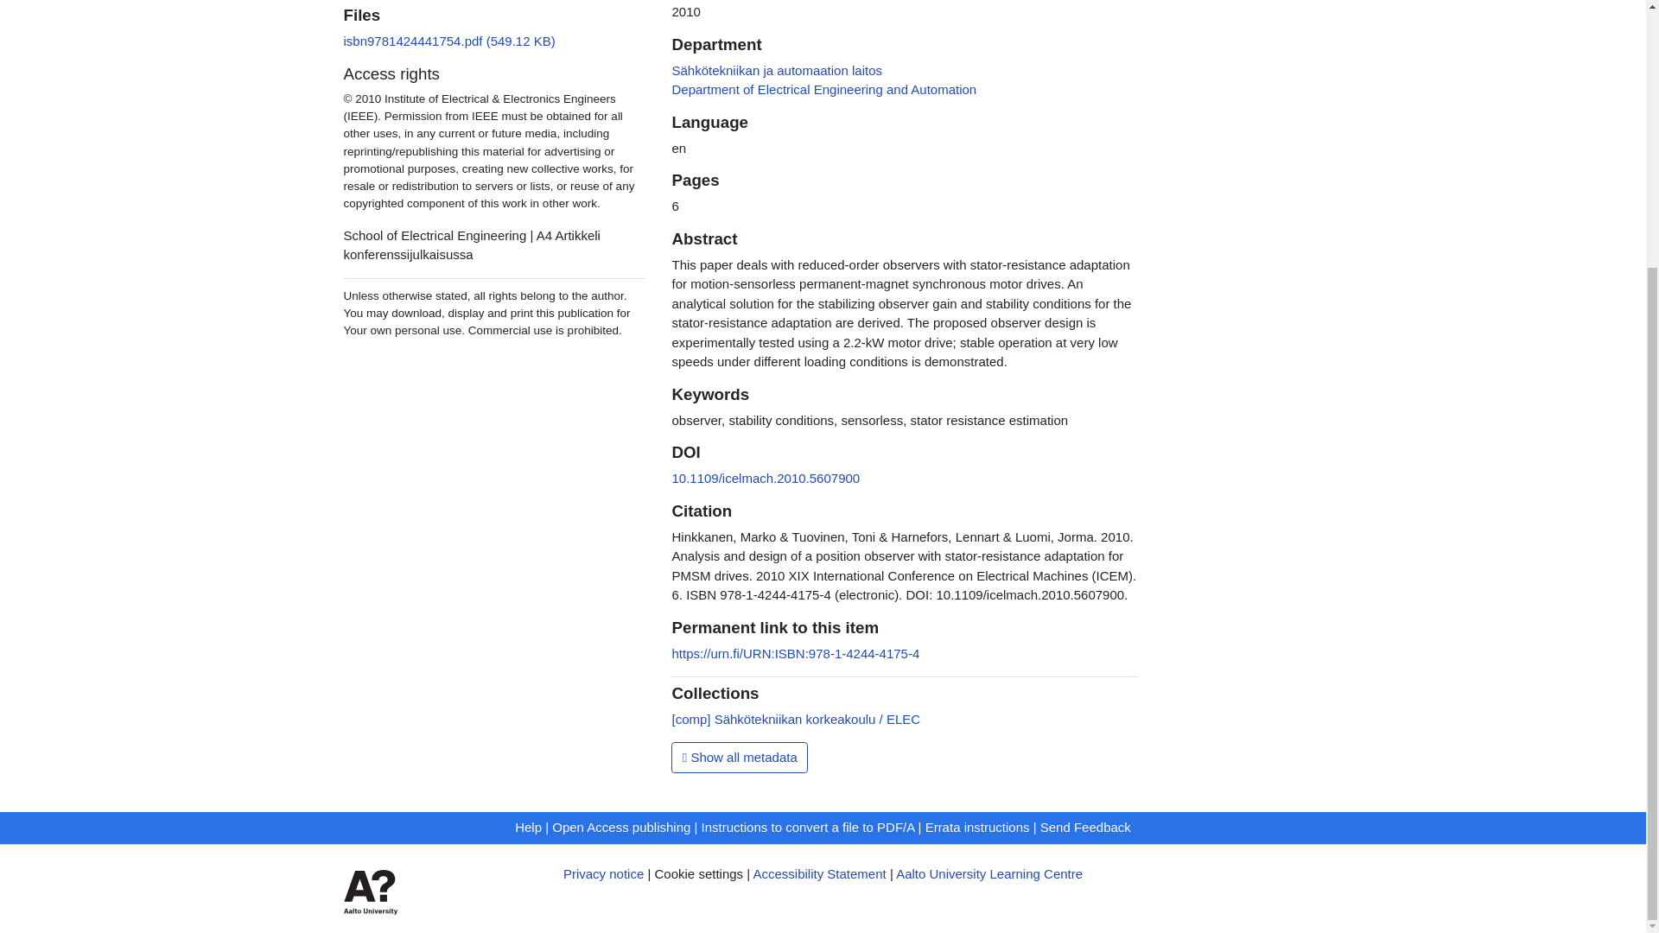  Describe the element at coordinates (988, 873) in the screenshot. I see `Aalto University Learning Centre` at that location.